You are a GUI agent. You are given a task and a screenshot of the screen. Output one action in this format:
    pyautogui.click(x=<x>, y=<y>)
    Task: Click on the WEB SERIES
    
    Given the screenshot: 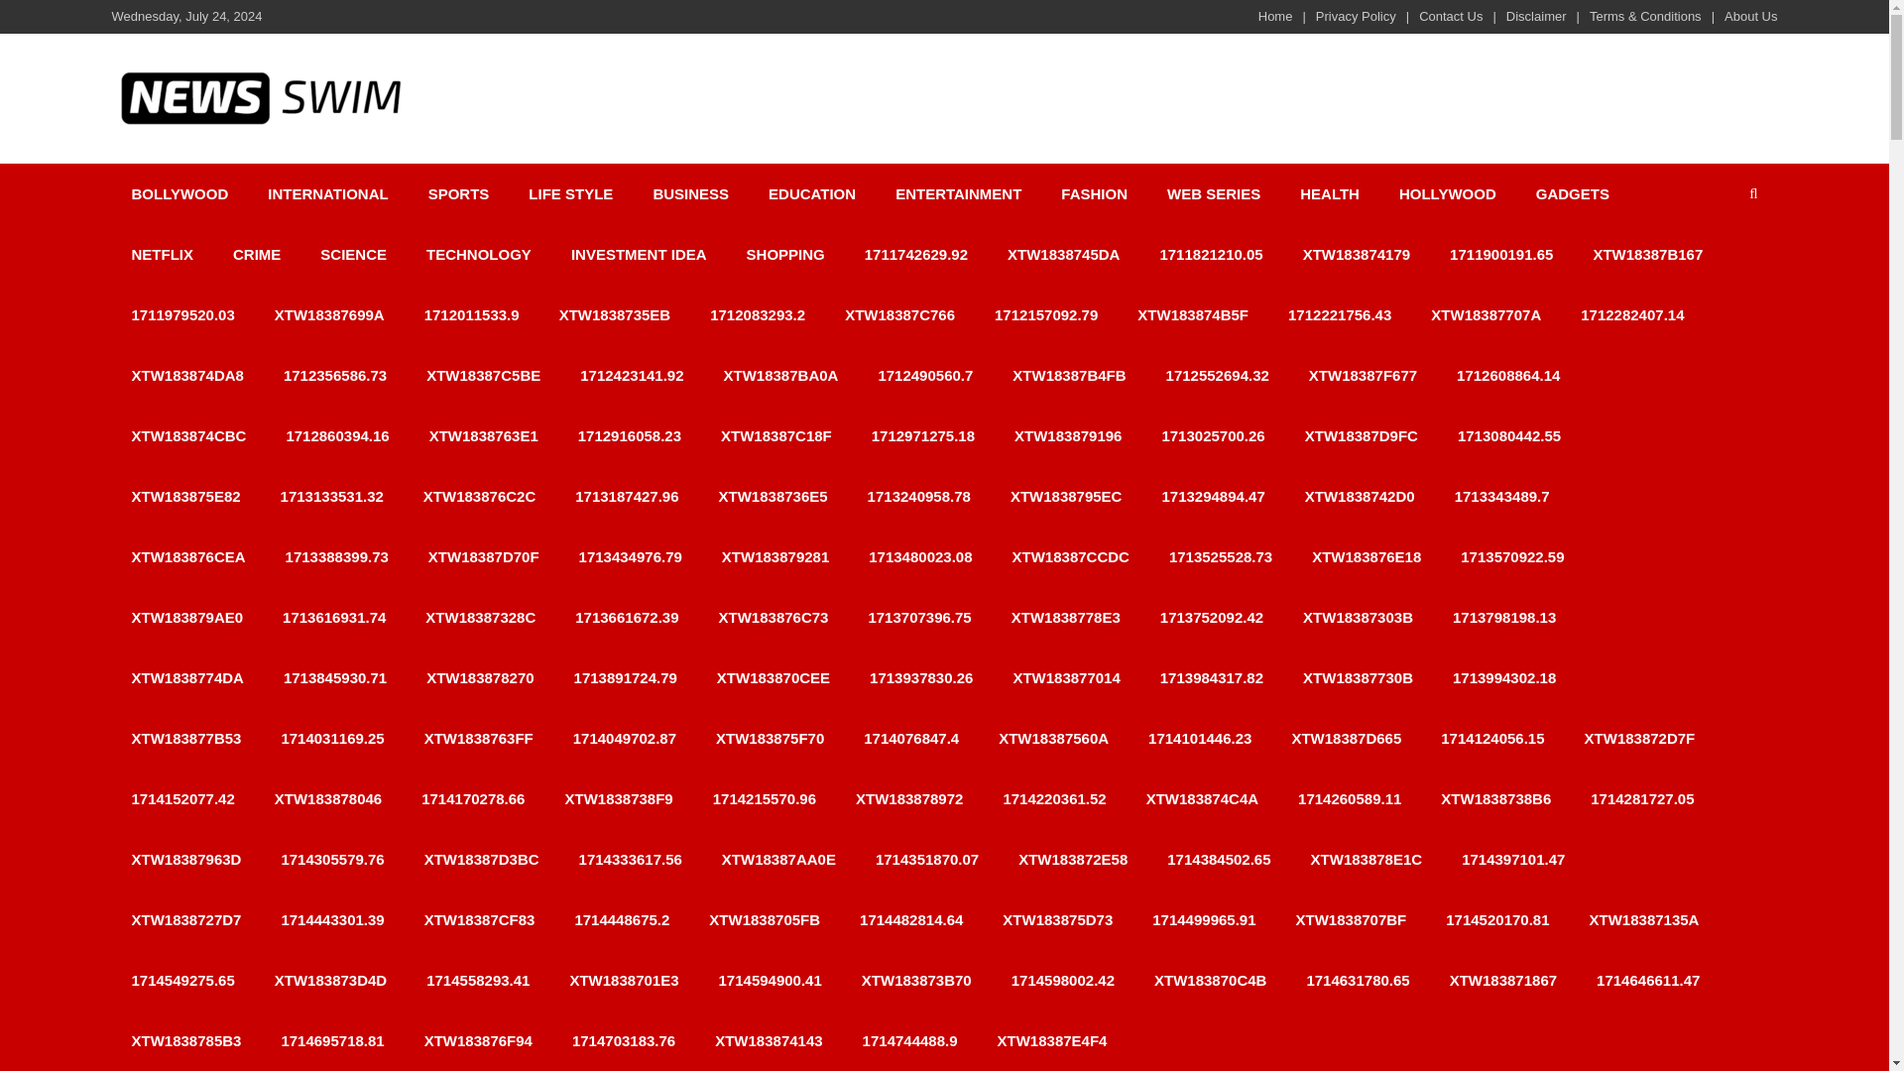 What is the action you would take?
    pyautogui.click(x=1214, y=193)
    